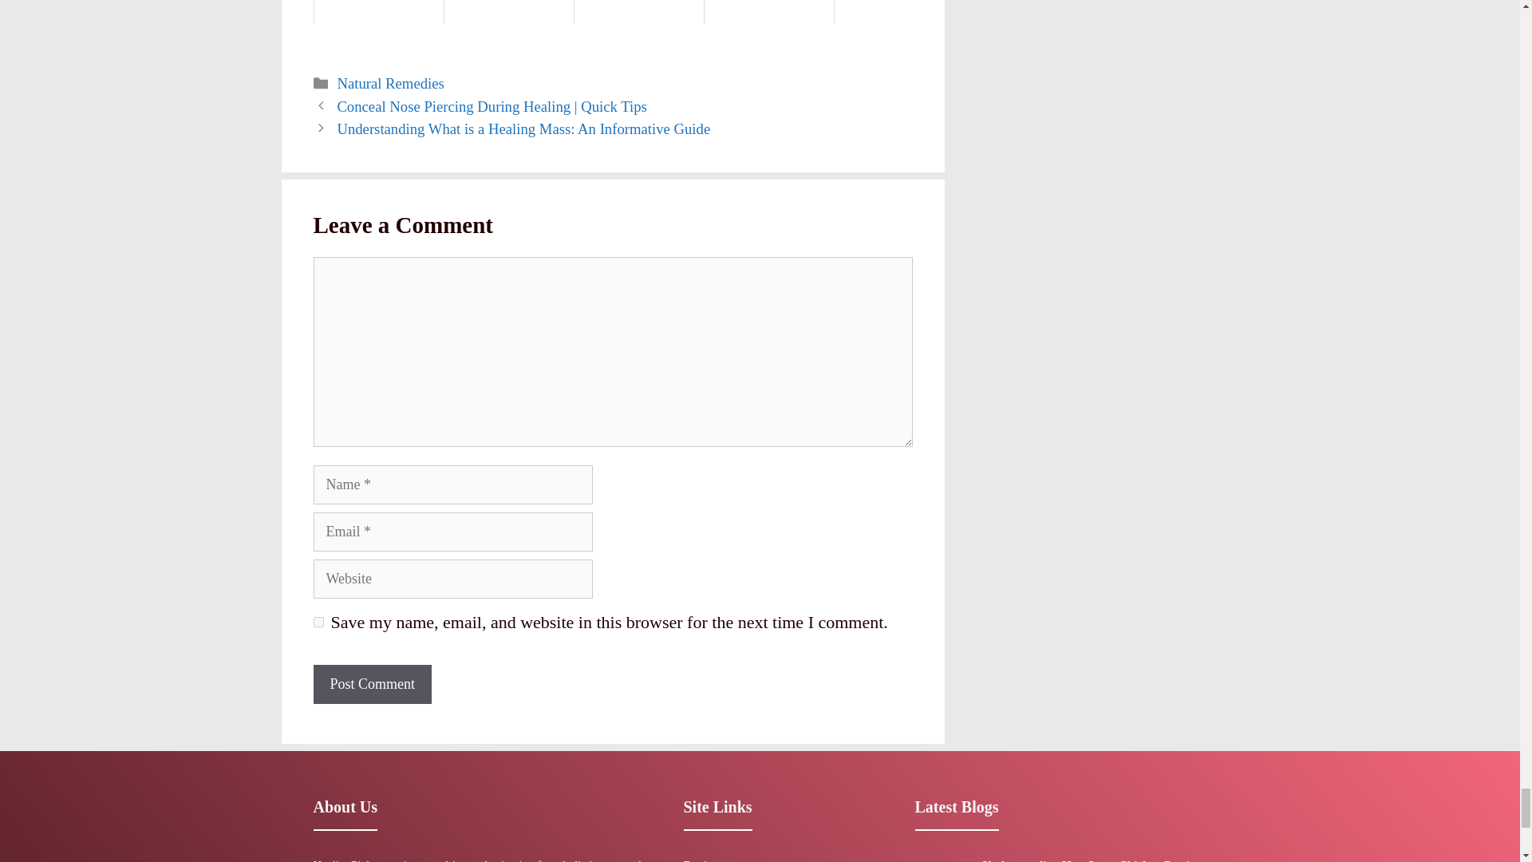 The image size is (1532, 862). I want to click on Healing Ancestral Trauma: A Step-by-Step Guide, so click(638, 12).